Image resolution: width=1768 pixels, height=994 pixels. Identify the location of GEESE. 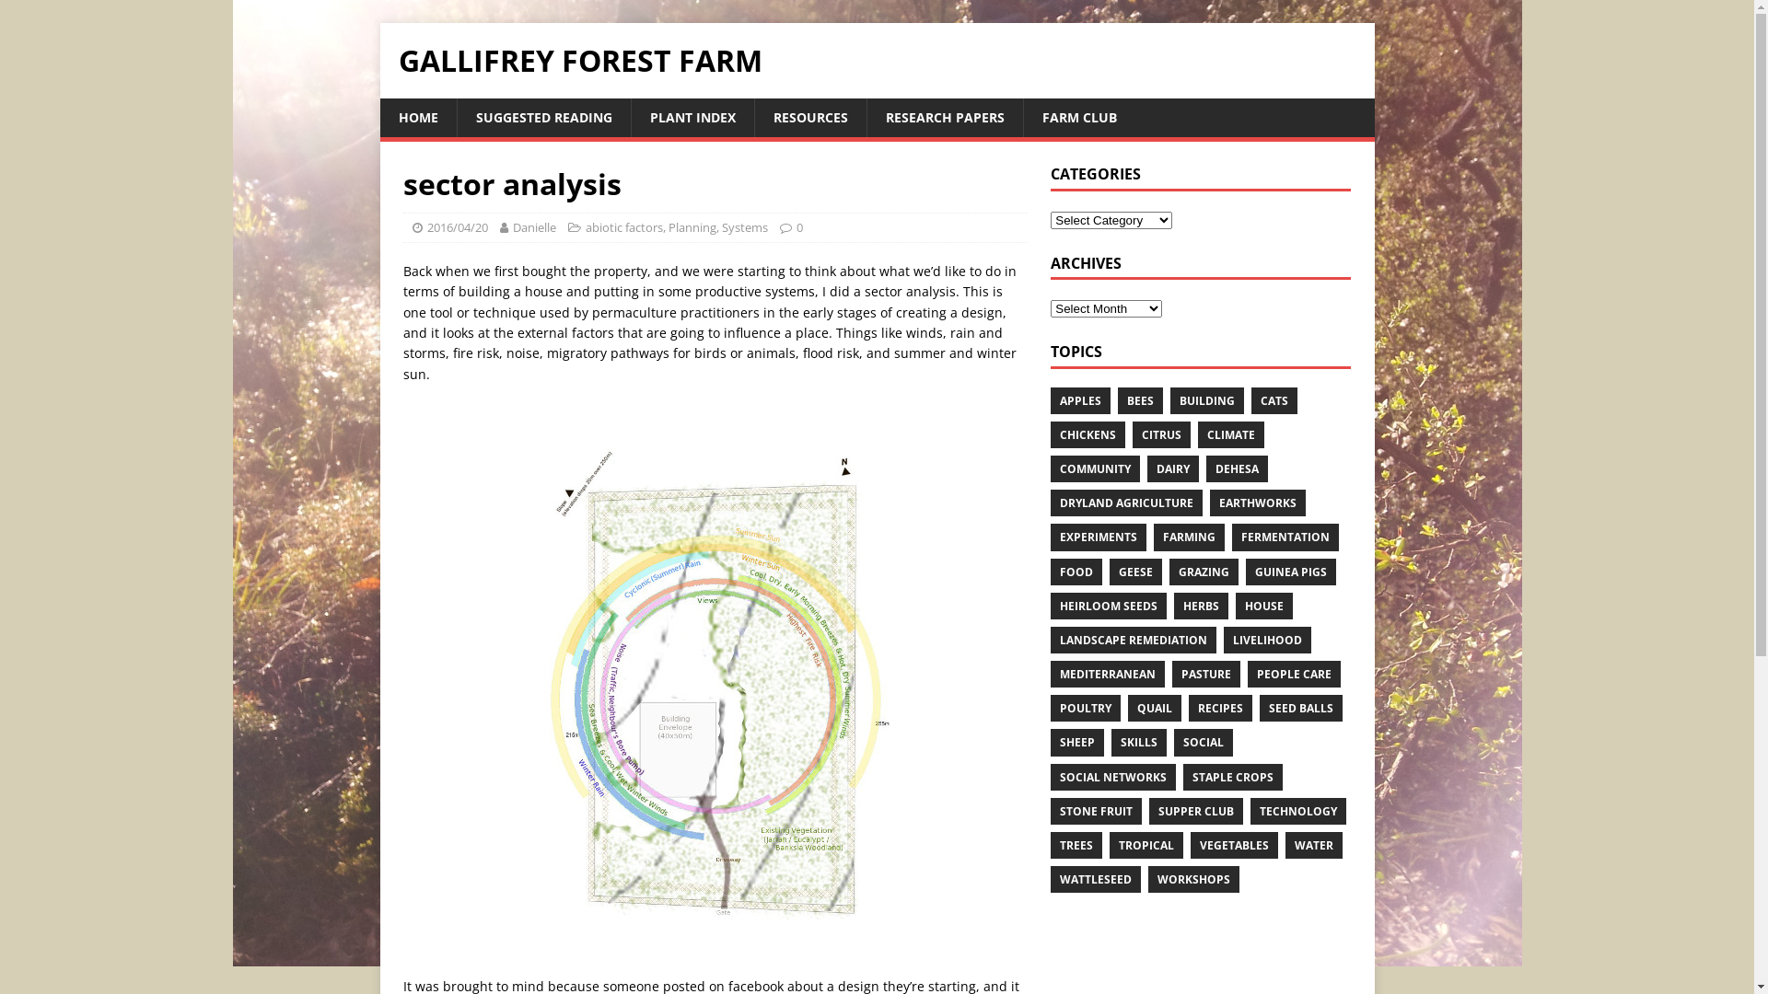
(1136, 571).